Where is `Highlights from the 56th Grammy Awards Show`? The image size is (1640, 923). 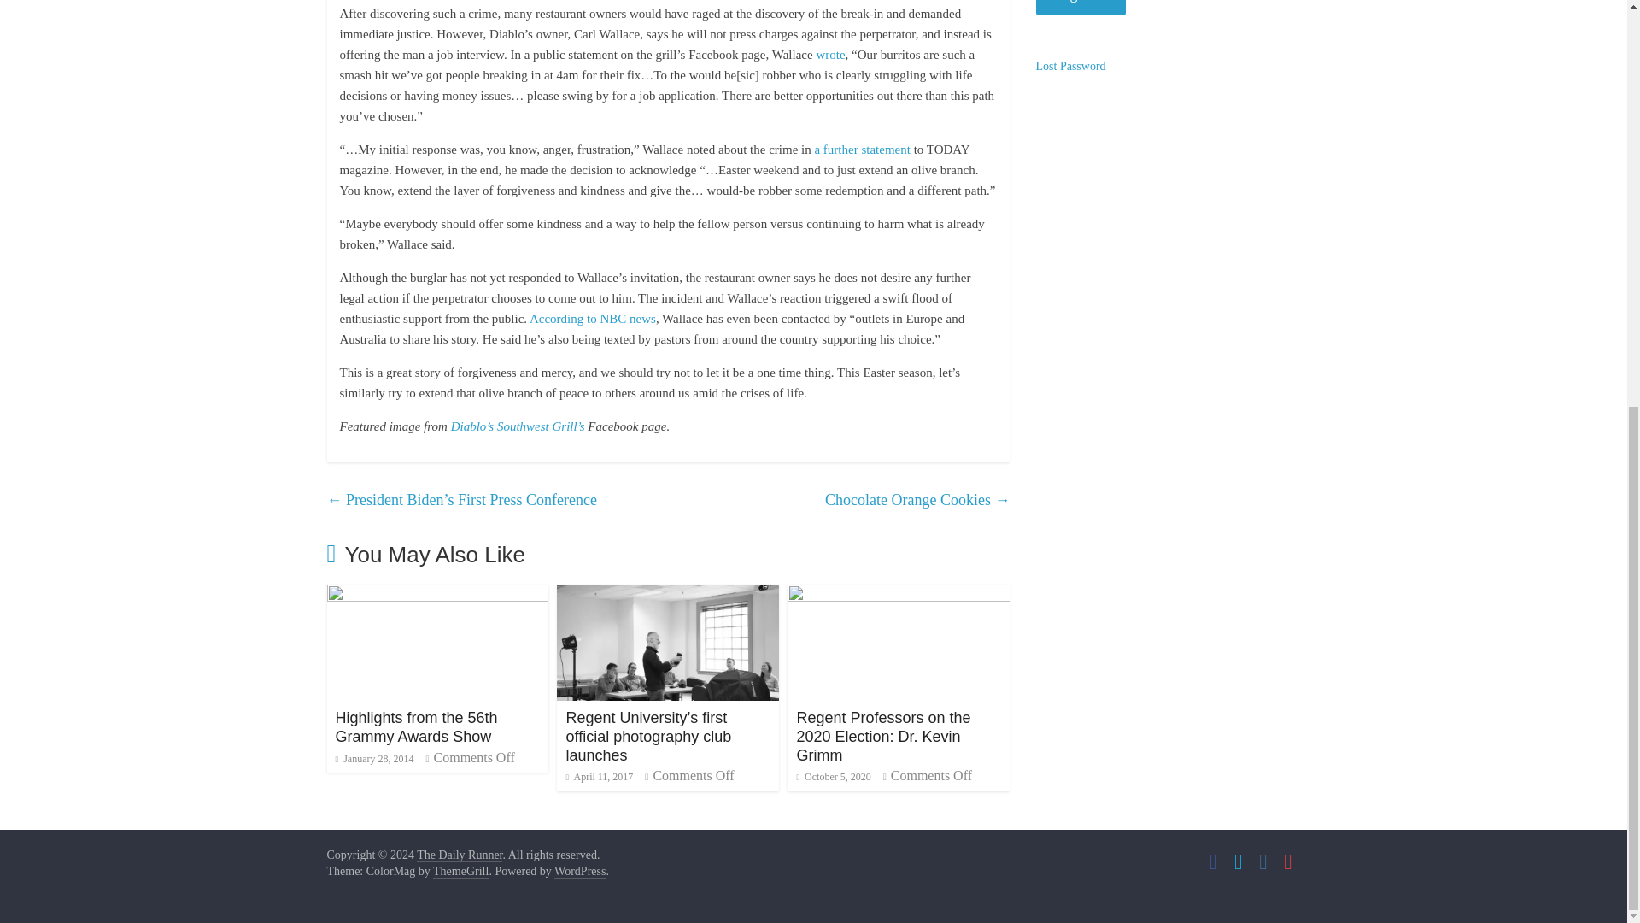 Highlights from the 56th Grammy Awards Show is located at coordinates (437, 595).